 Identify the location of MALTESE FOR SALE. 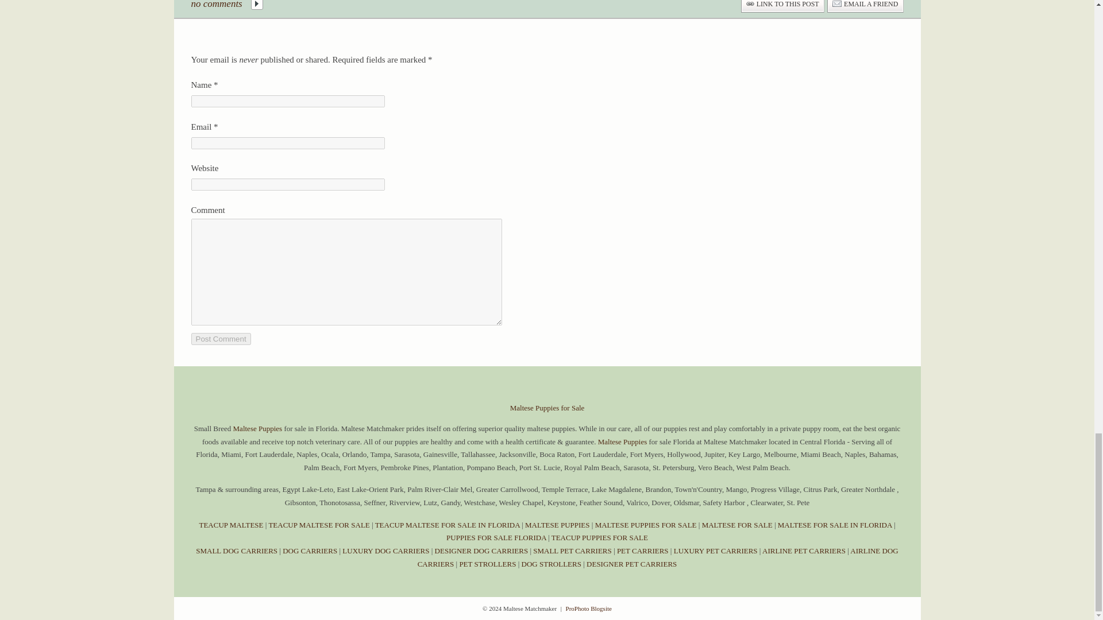
(737, 525).